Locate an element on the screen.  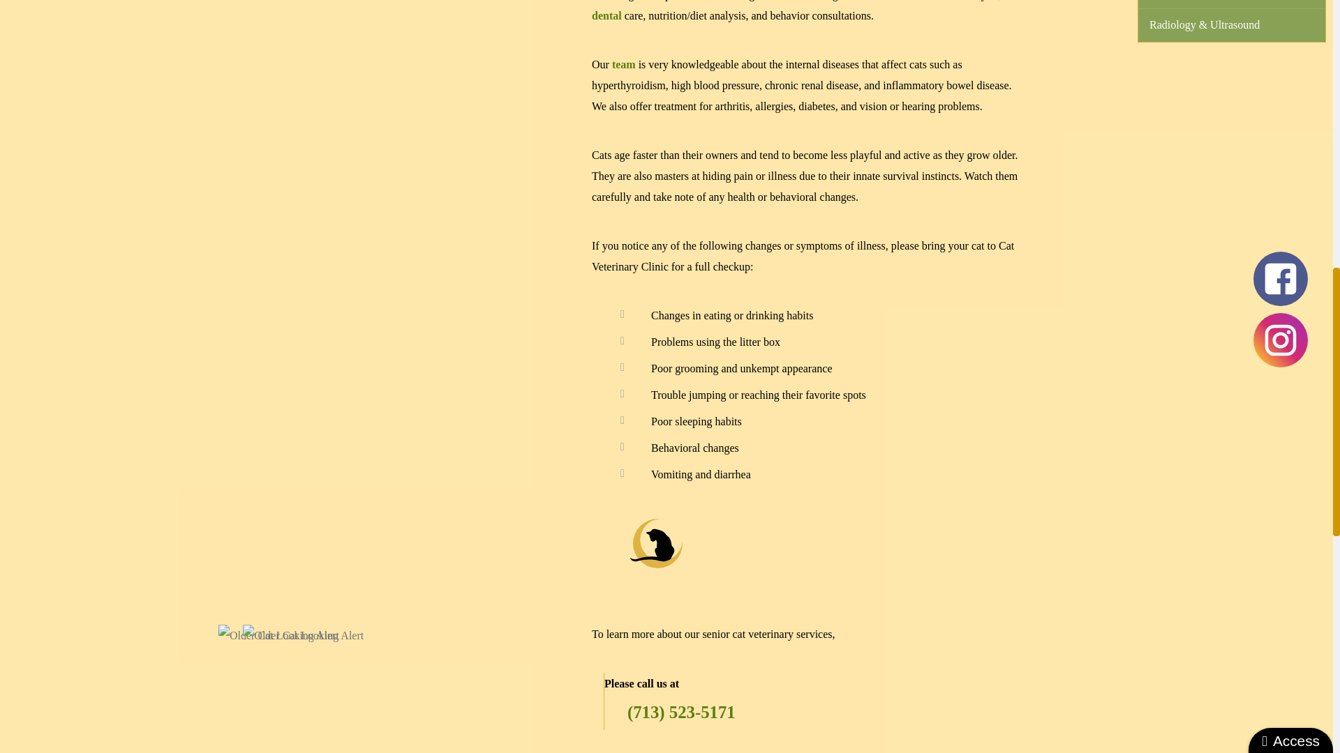
dental is located at coordinates (606, 15).